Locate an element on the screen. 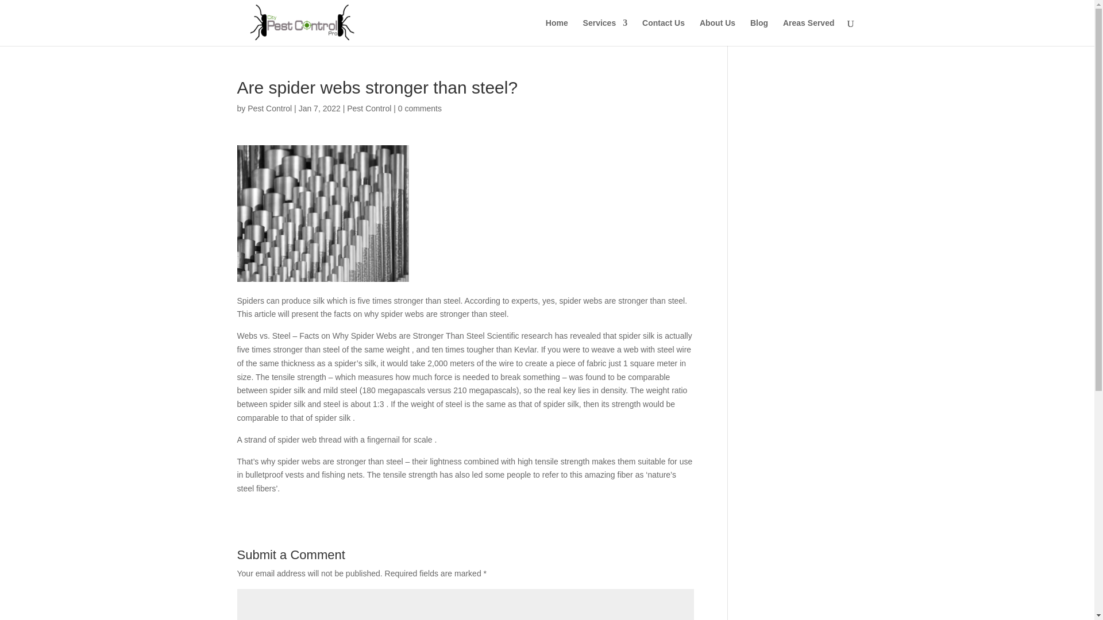 The image size is (1103, 620). Pest Control is located at coordinates (369, 108).